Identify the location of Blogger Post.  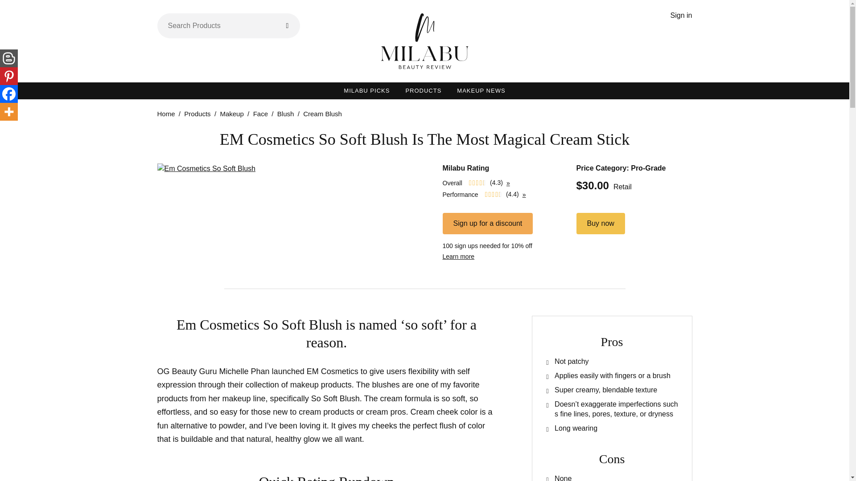
(9, 58).